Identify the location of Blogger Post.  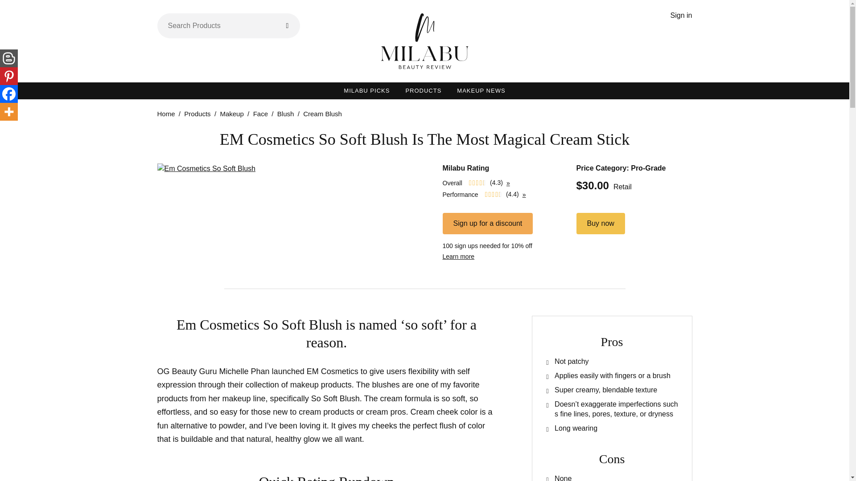
(9, 58).